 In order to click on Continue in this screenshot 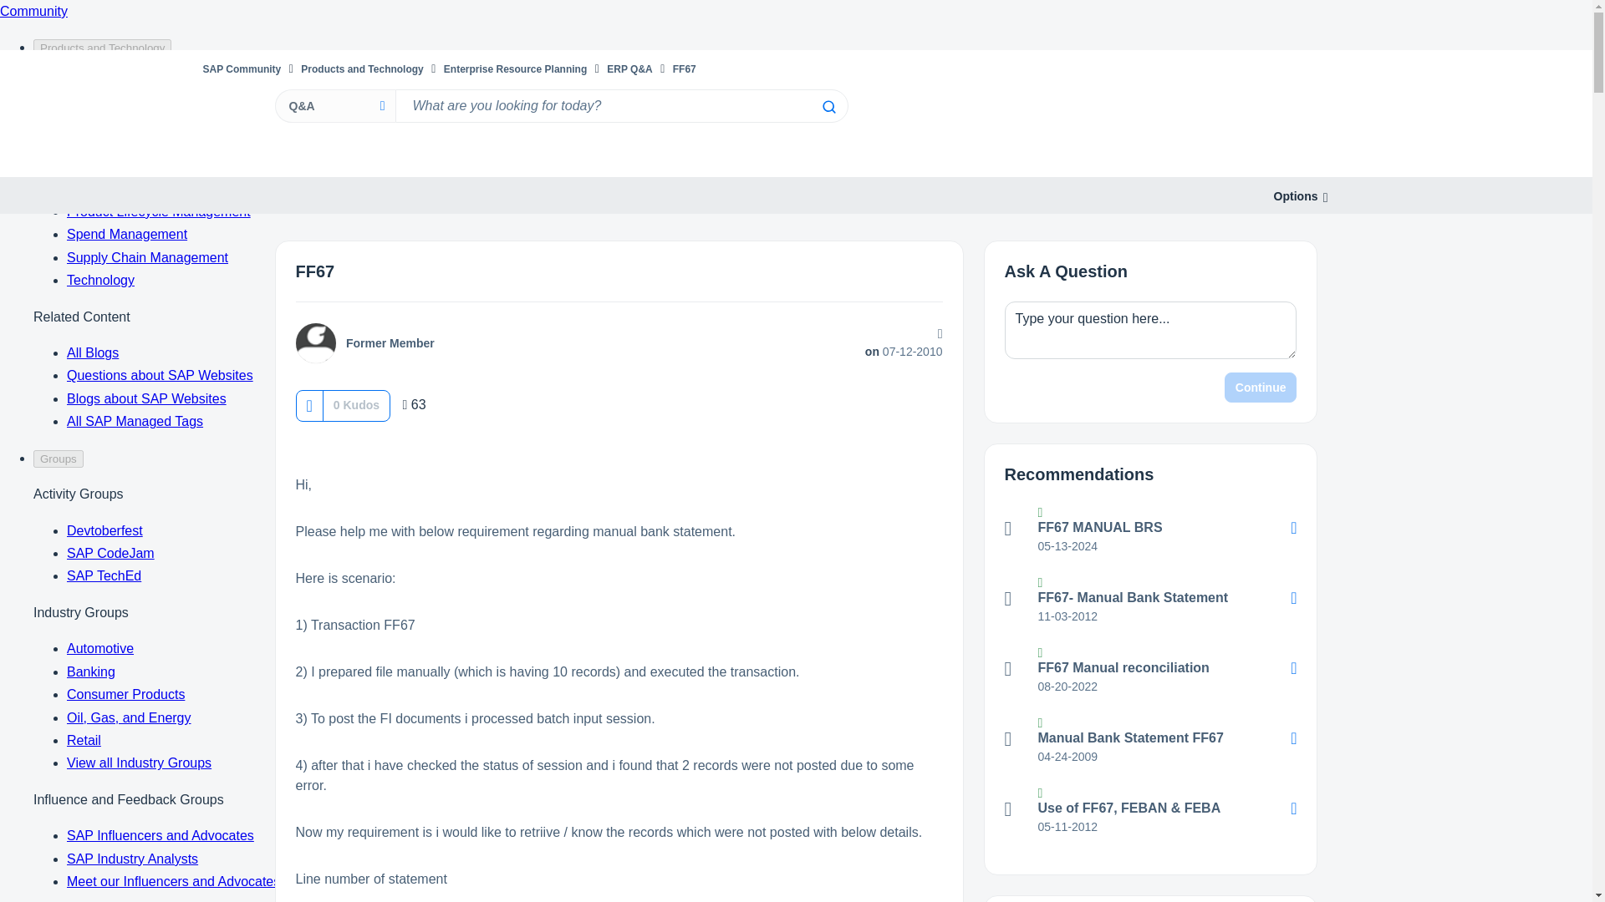, I will do `click(1261, 388)`.